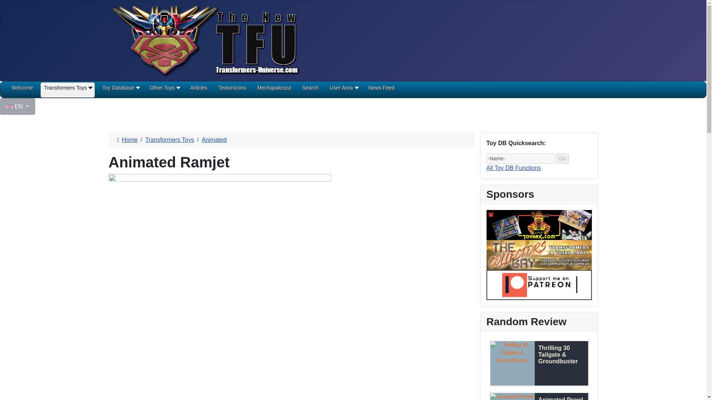  What do you see at coordinates (67, 90) in the screenshot?
I see `Transformers Toys` at bounding box center [67, 90].